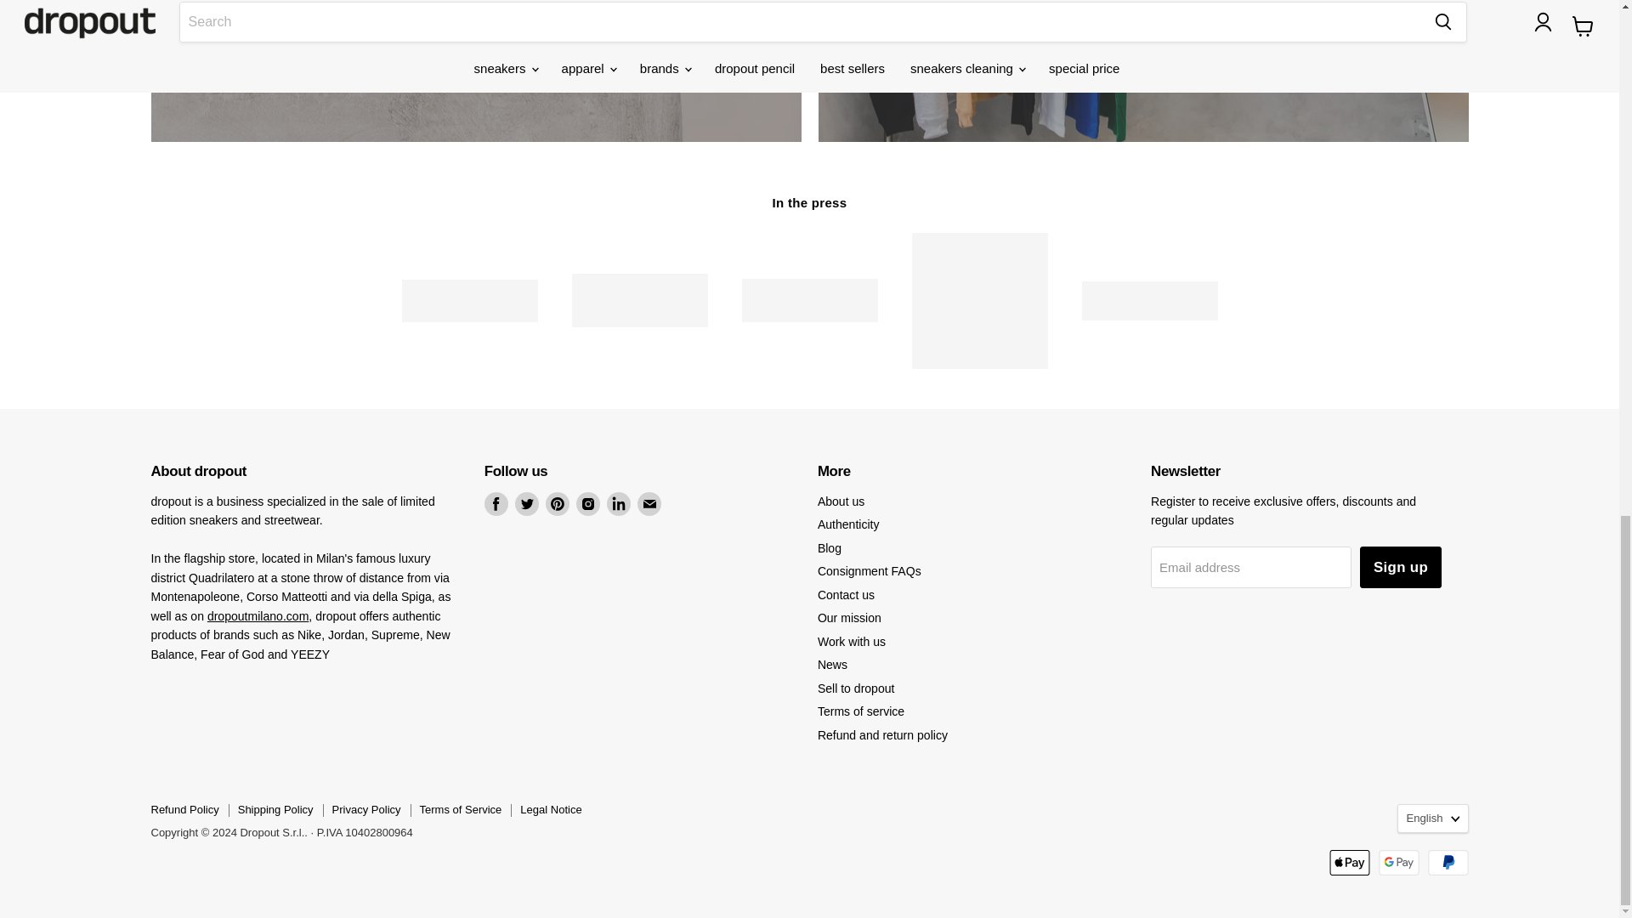  I want to click on LinkedIn, so click(619, 503).